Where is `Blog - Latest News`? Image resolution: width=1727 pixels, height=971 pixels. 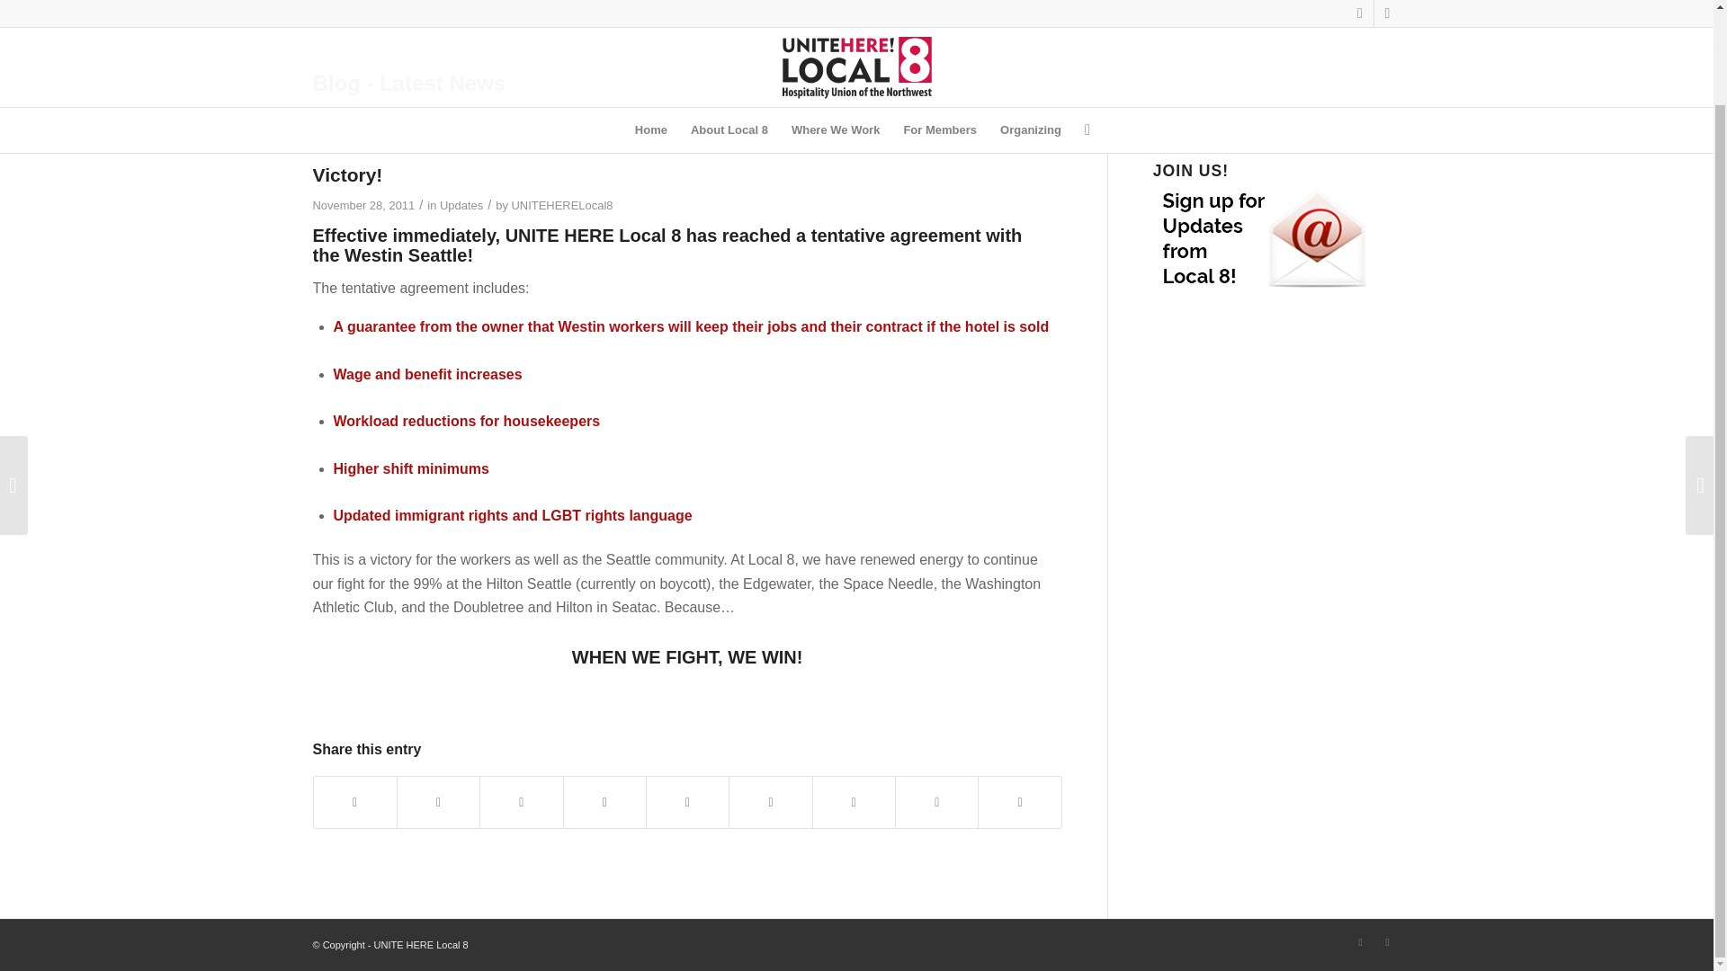
Blog - Latest News is located at coordinates (408, 83).